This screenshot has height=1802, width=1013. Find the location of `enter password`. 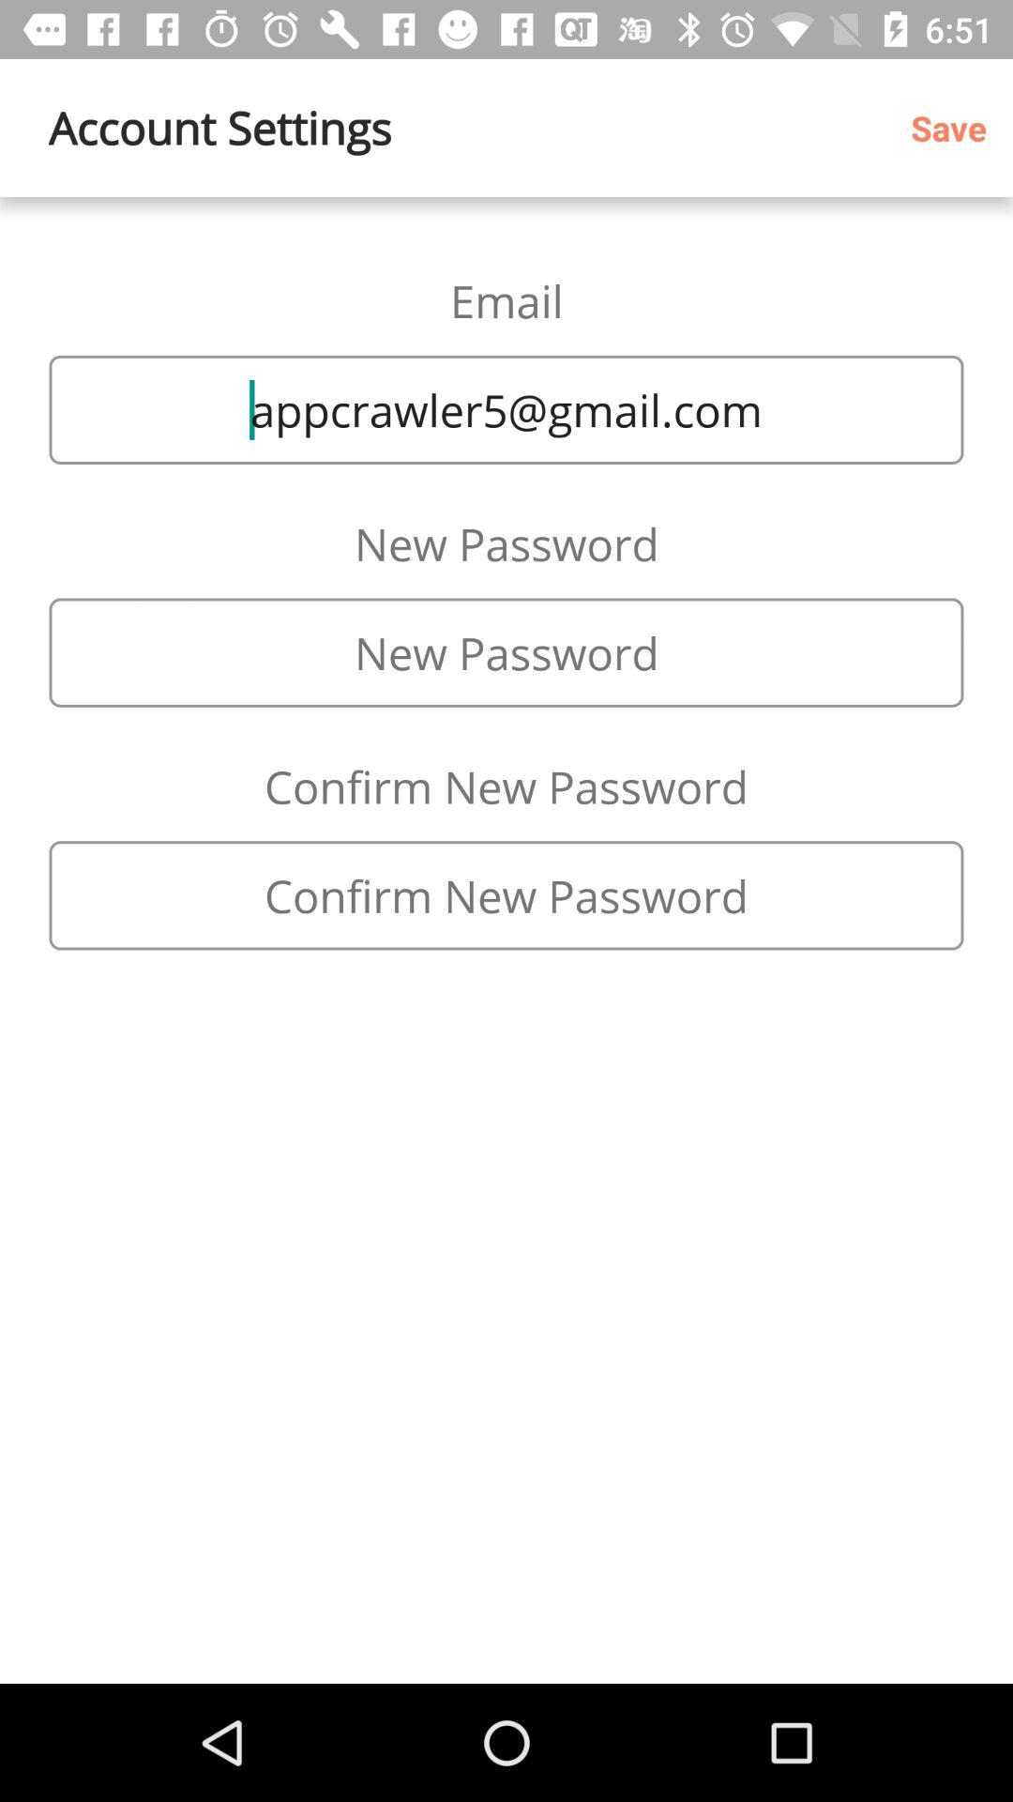

enter password is located at coordinates (506, 652).